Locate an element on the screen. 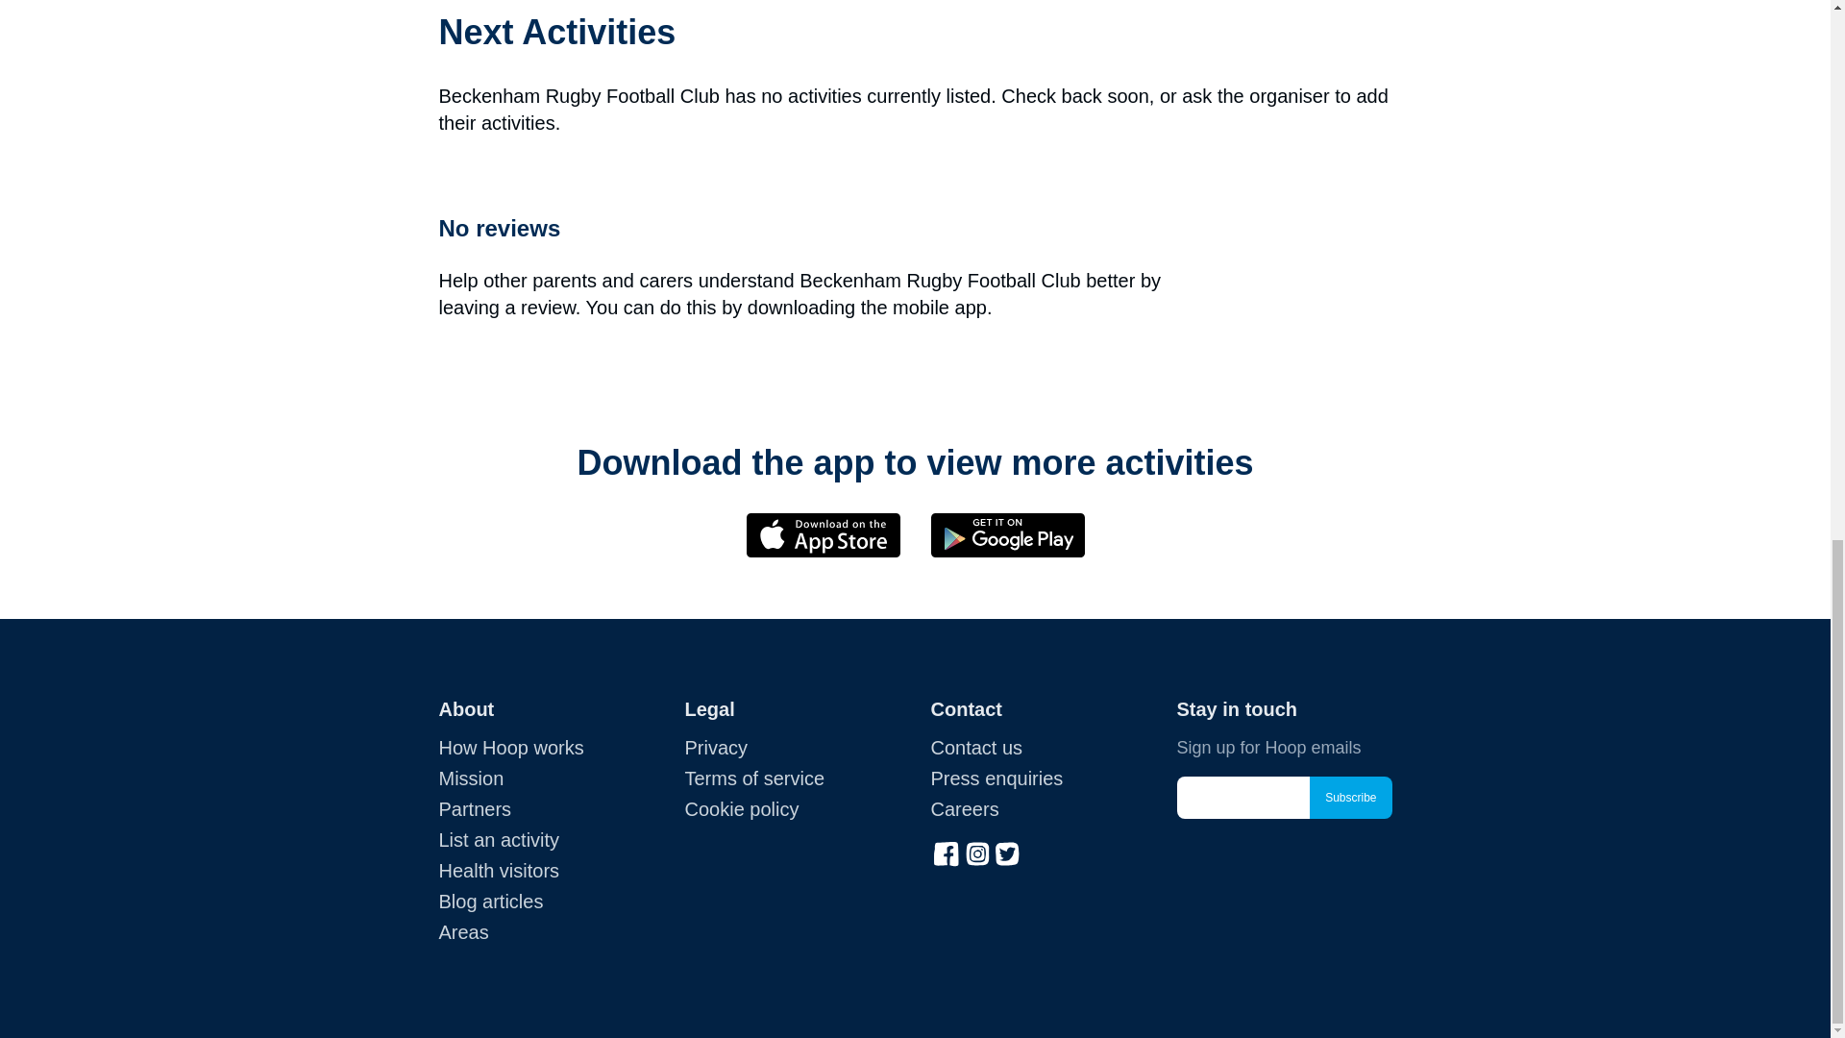 The width and height of the screenshot is (1845, 1038). Health visitors is located at coordinates (498, 871).